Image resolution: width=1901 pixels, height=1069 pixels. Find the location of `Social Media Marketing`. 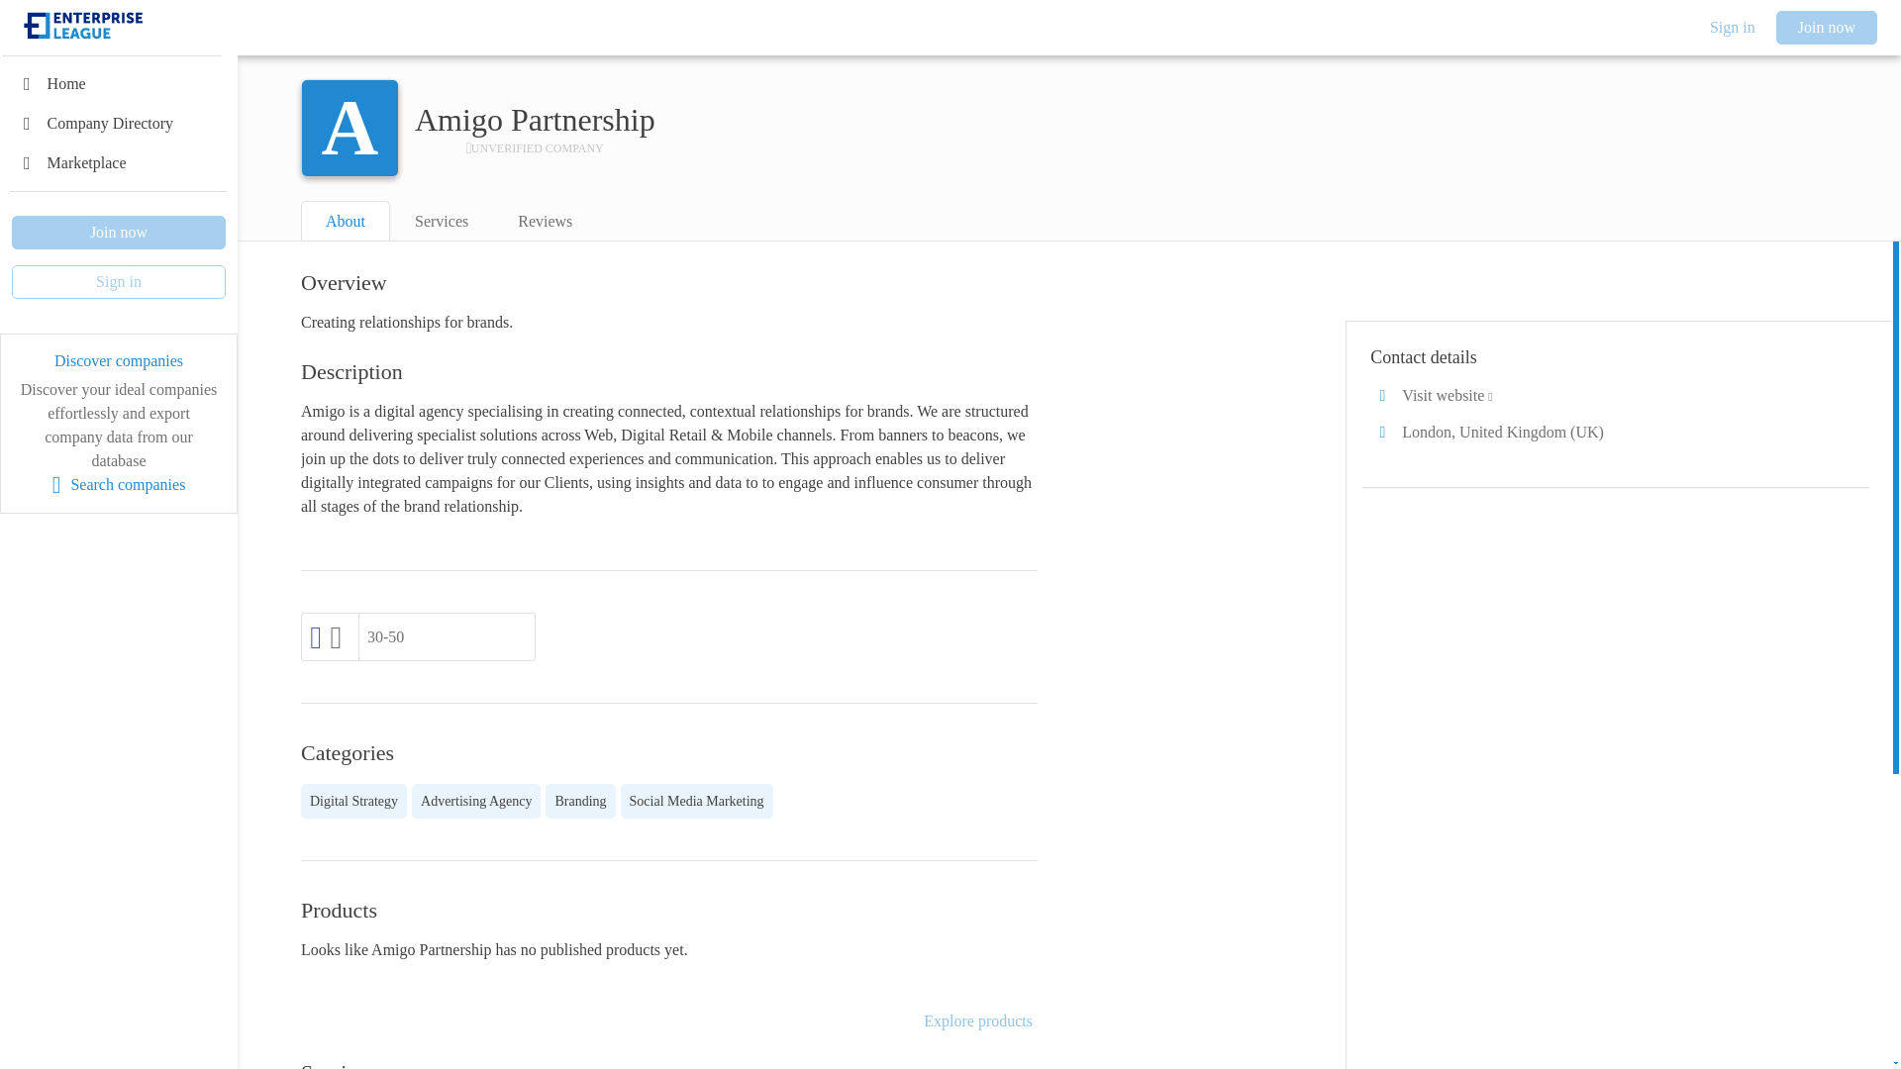

Social Media Marketing is located at coordinates (697, 801).